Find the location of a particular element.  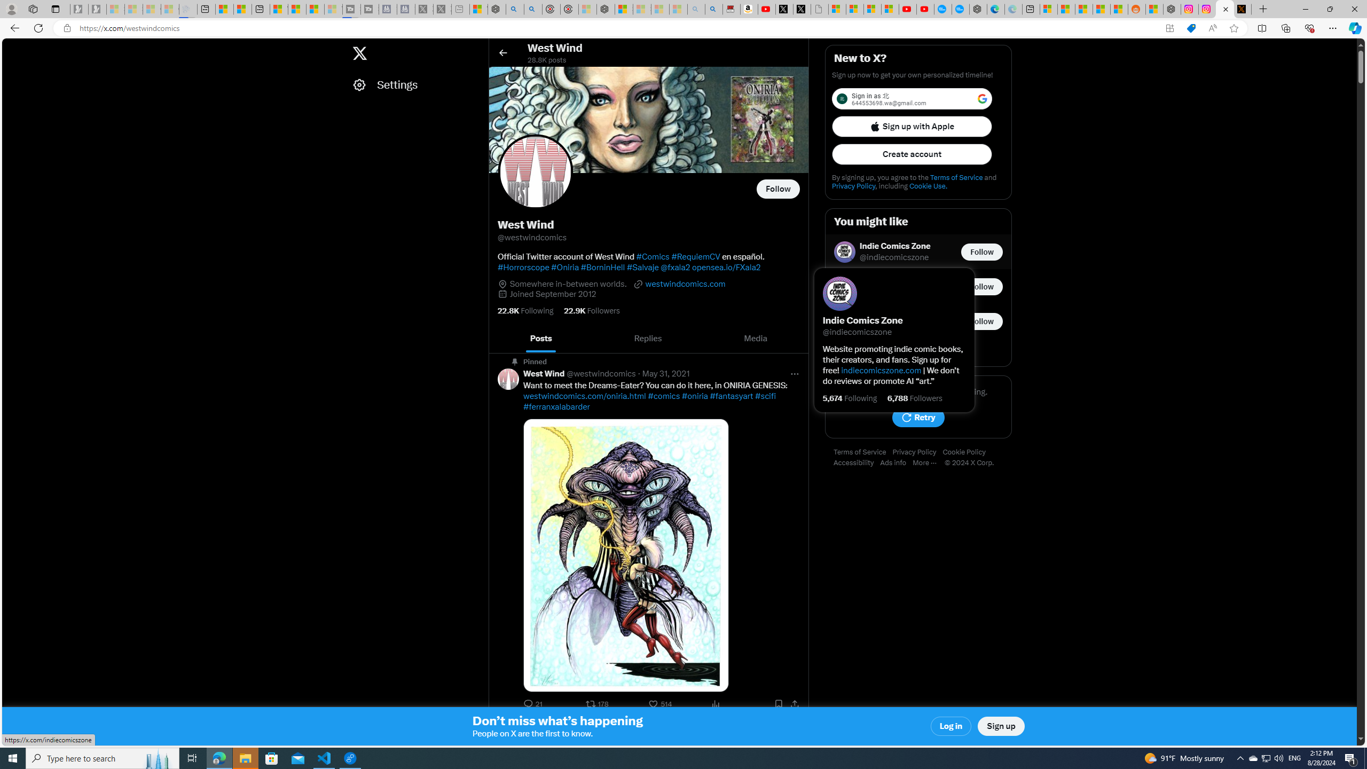

#comics is located at coordinates (664, 396).